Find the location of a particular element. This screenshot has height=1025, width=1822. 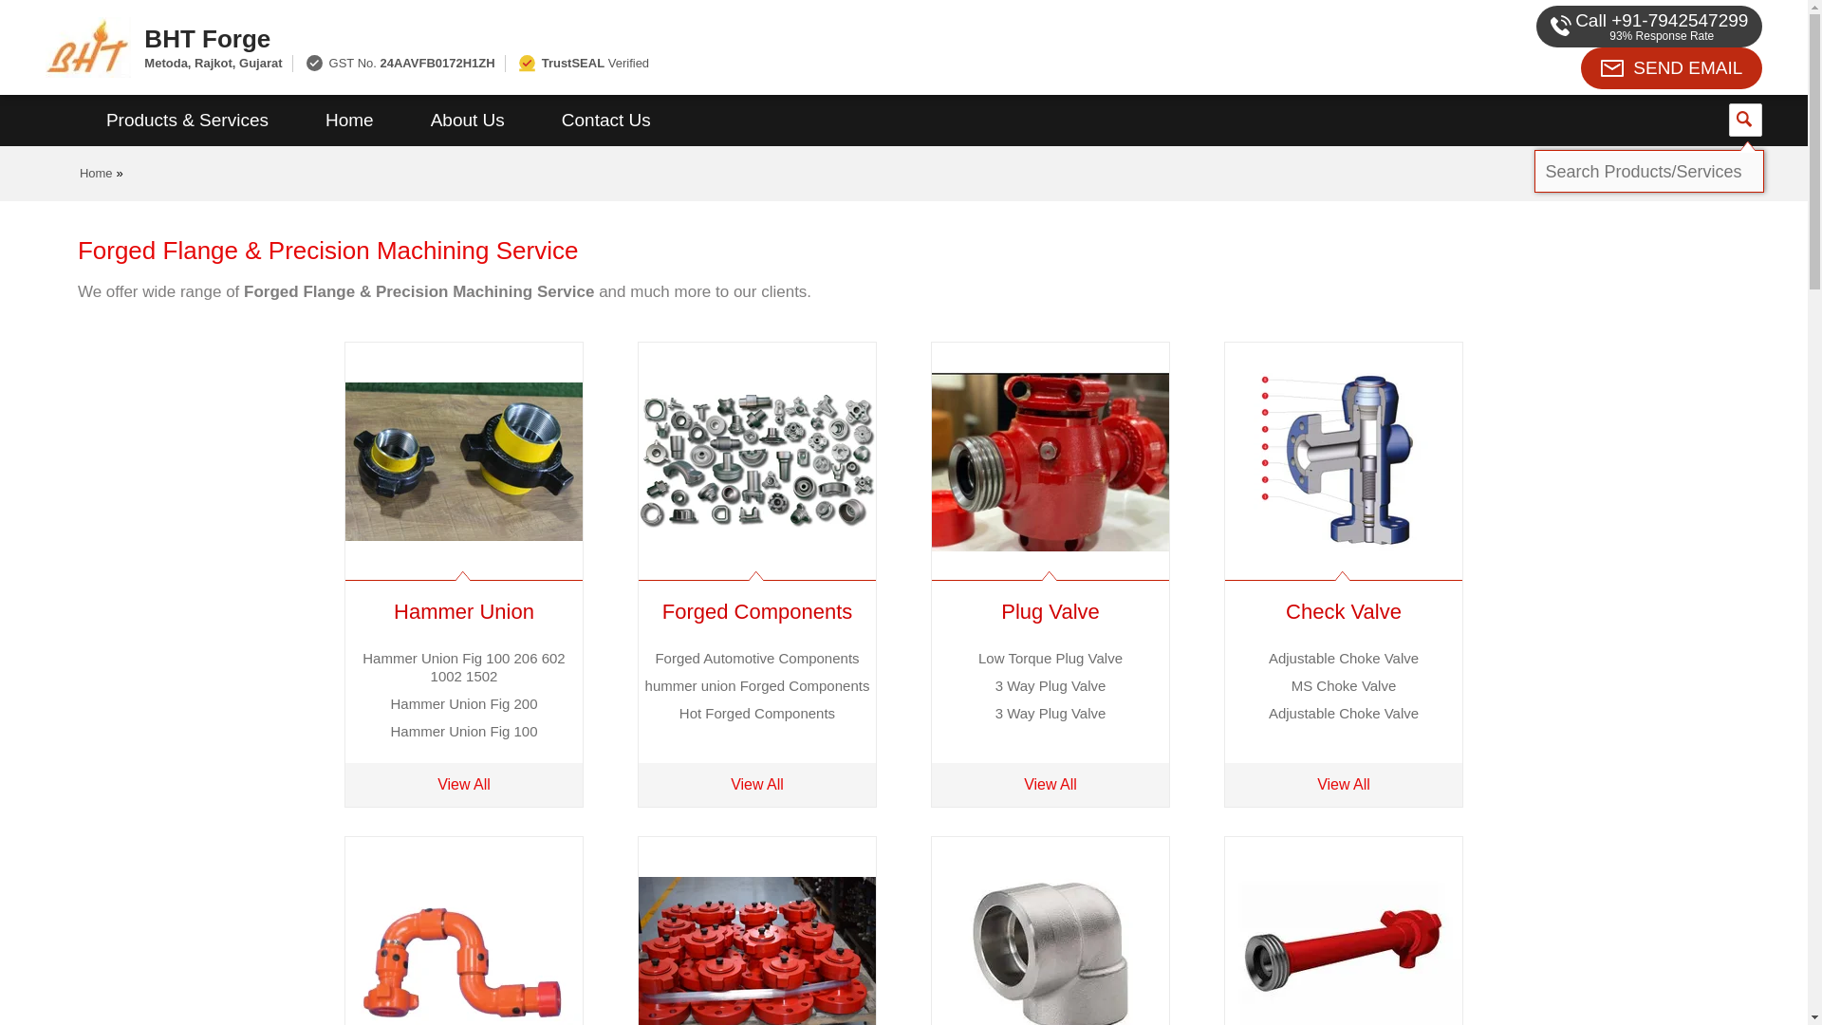

Home is located at coordinates (97, 173).